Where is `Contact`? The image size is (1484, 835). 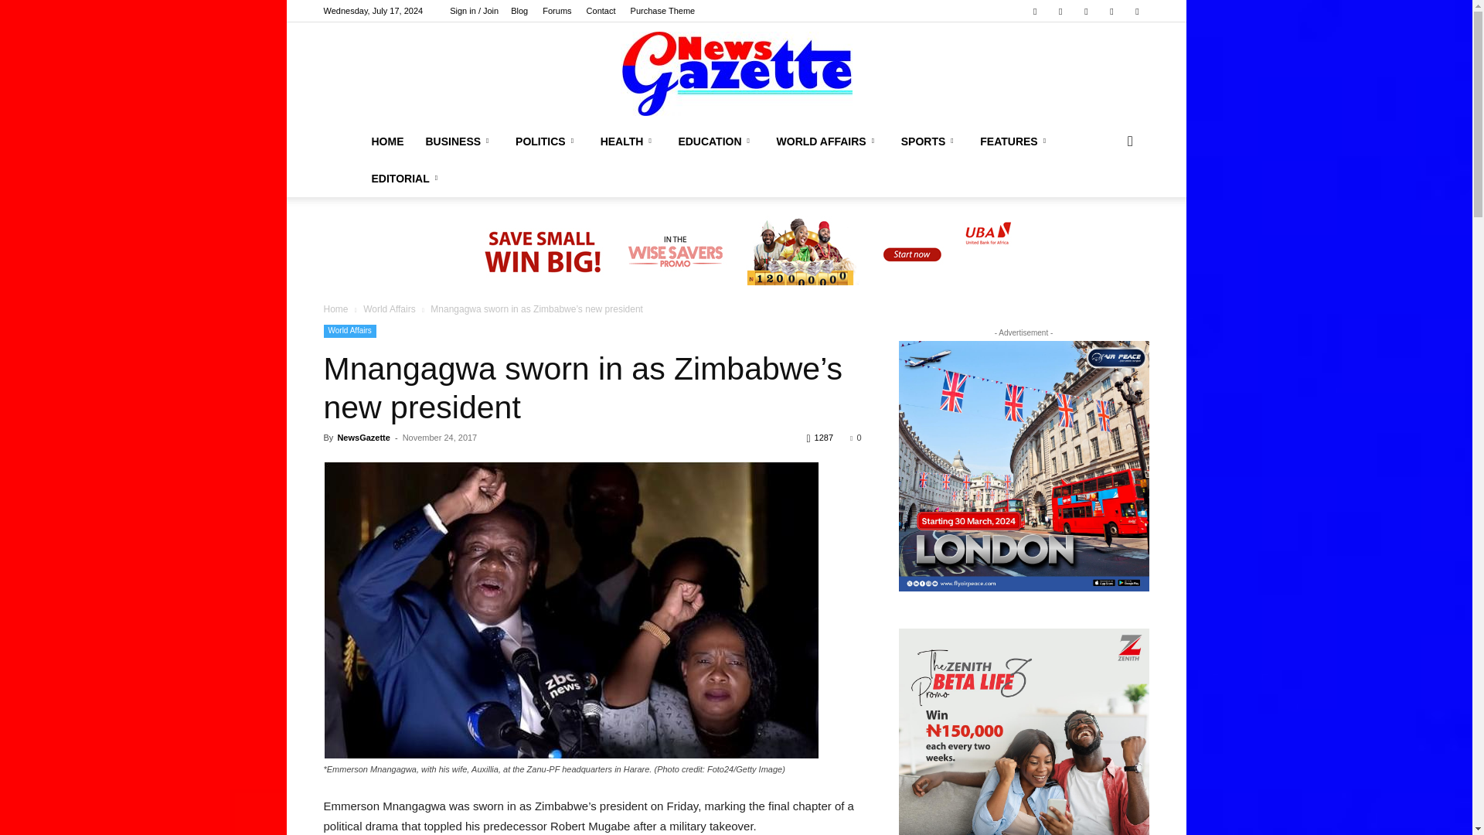 Contact is located at coordinates (601, 11).